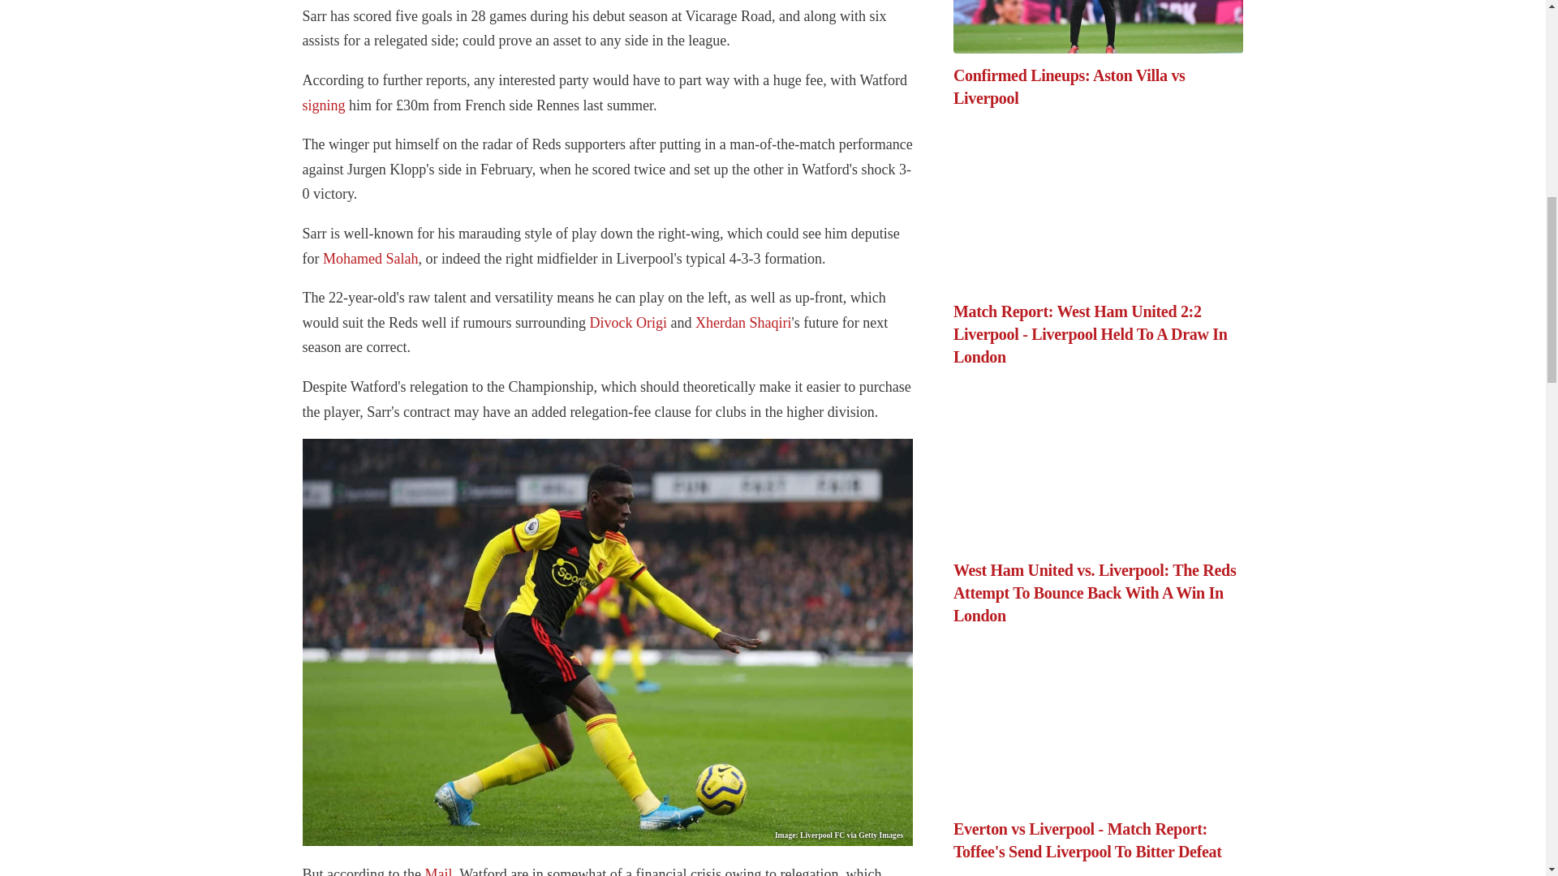  What do you see at coordinates (743, 323) in the screenshot?
I see `Related Liverpool FC news and insights` at bounding box center [743, 323].